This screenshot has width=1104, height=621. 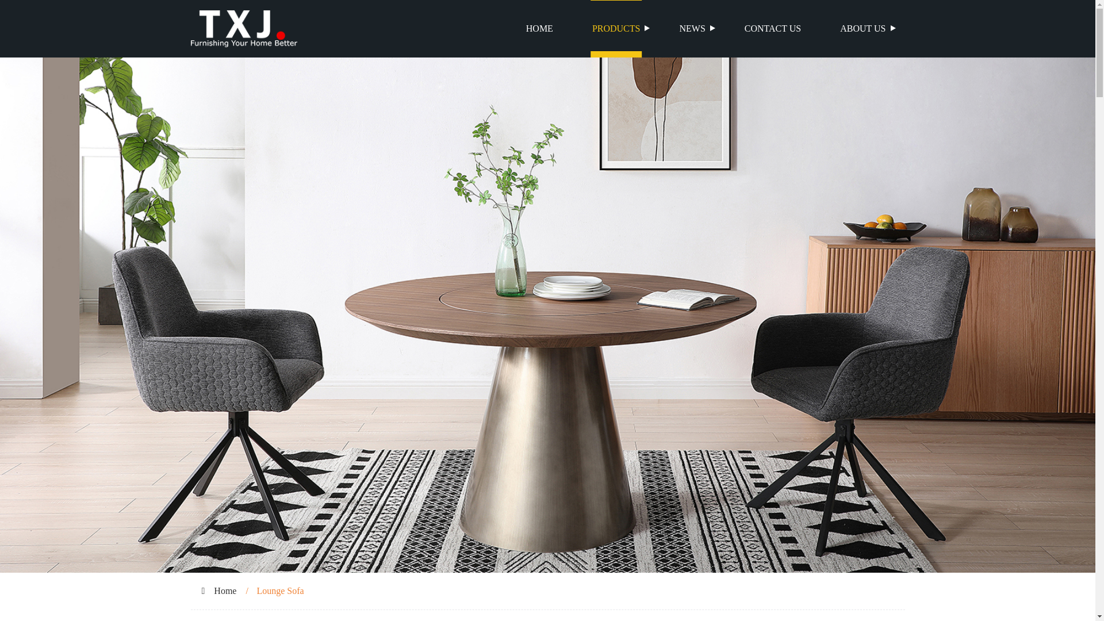 What do you see at coordinates (616, 29) in the screenshot?
I see `PRODUCTS` at bounding box center [616, 29].